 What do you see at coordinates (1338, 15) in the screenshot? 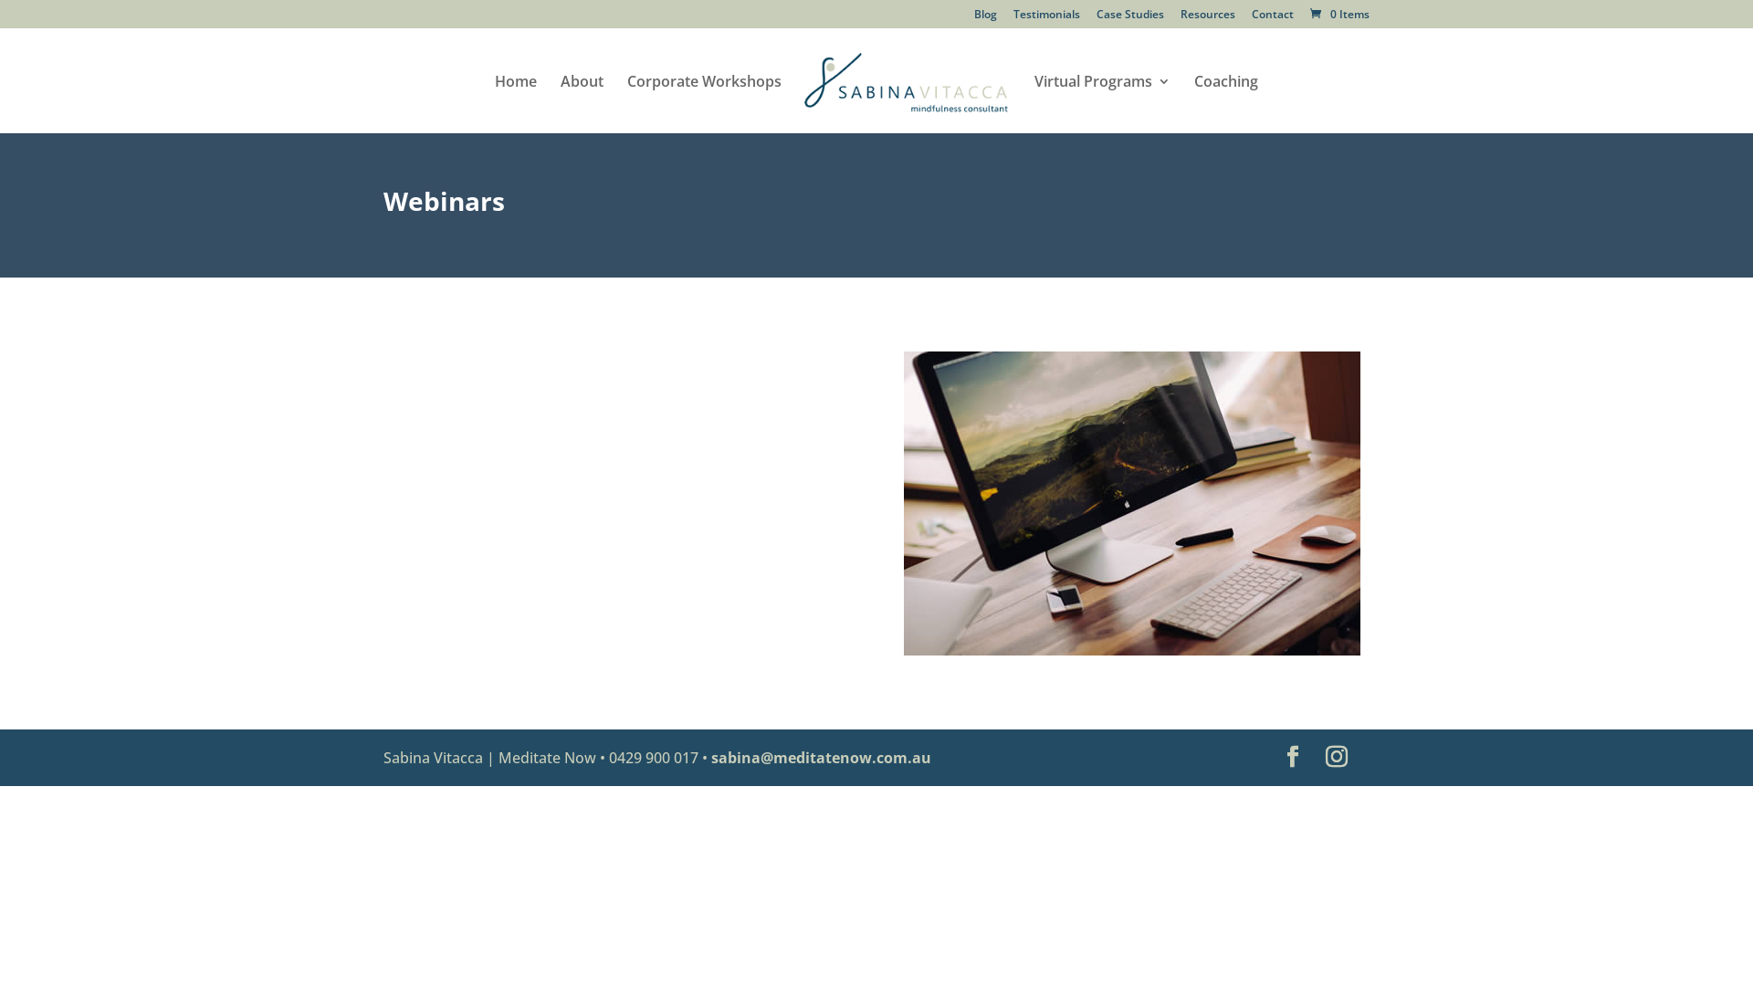
I see `0 Items` at bounding box center [1338, 15].